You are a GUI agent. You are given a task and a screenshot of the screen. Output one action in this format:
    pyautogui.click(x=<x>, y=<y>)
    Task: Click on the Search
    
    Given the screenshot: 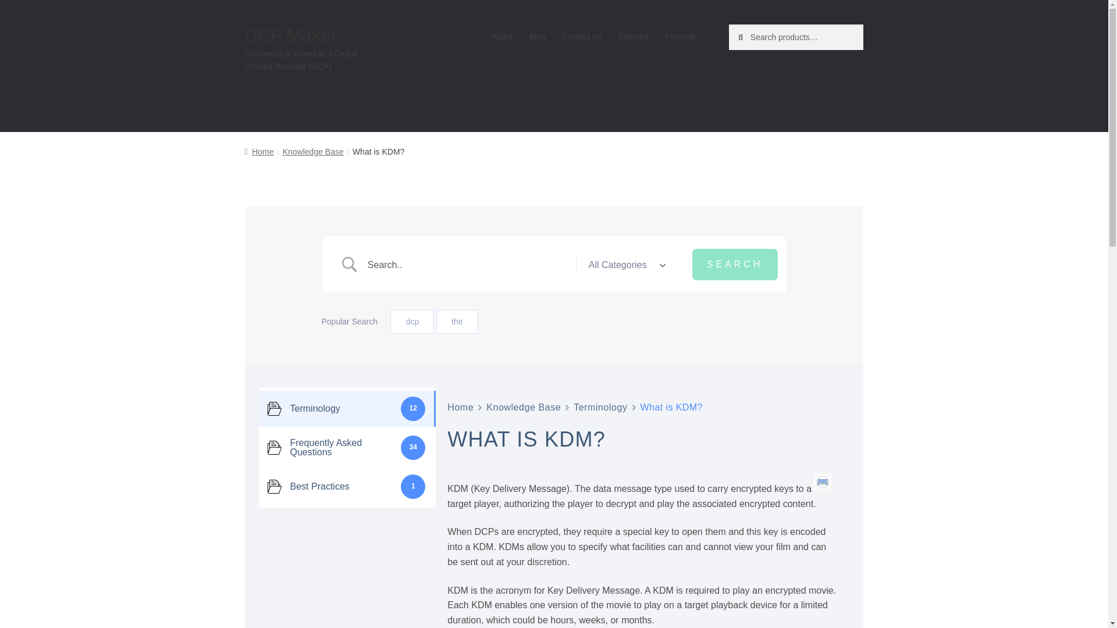 What is the action you would take?
    pyautogui.click(x=735, y=264)
    